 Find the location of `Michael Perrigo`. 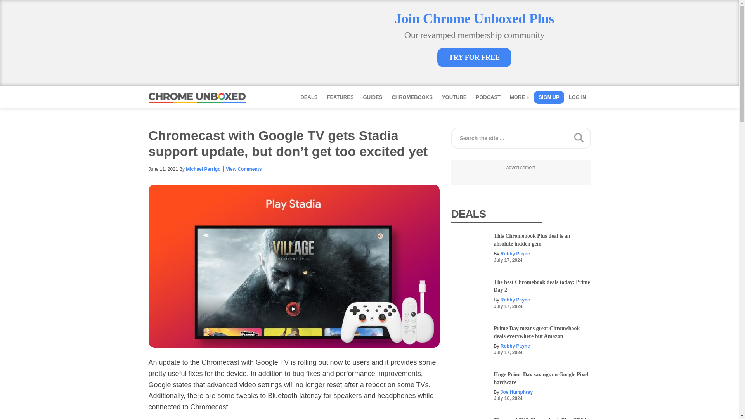

Michael Perrigo is located at coordinates (203, 169).